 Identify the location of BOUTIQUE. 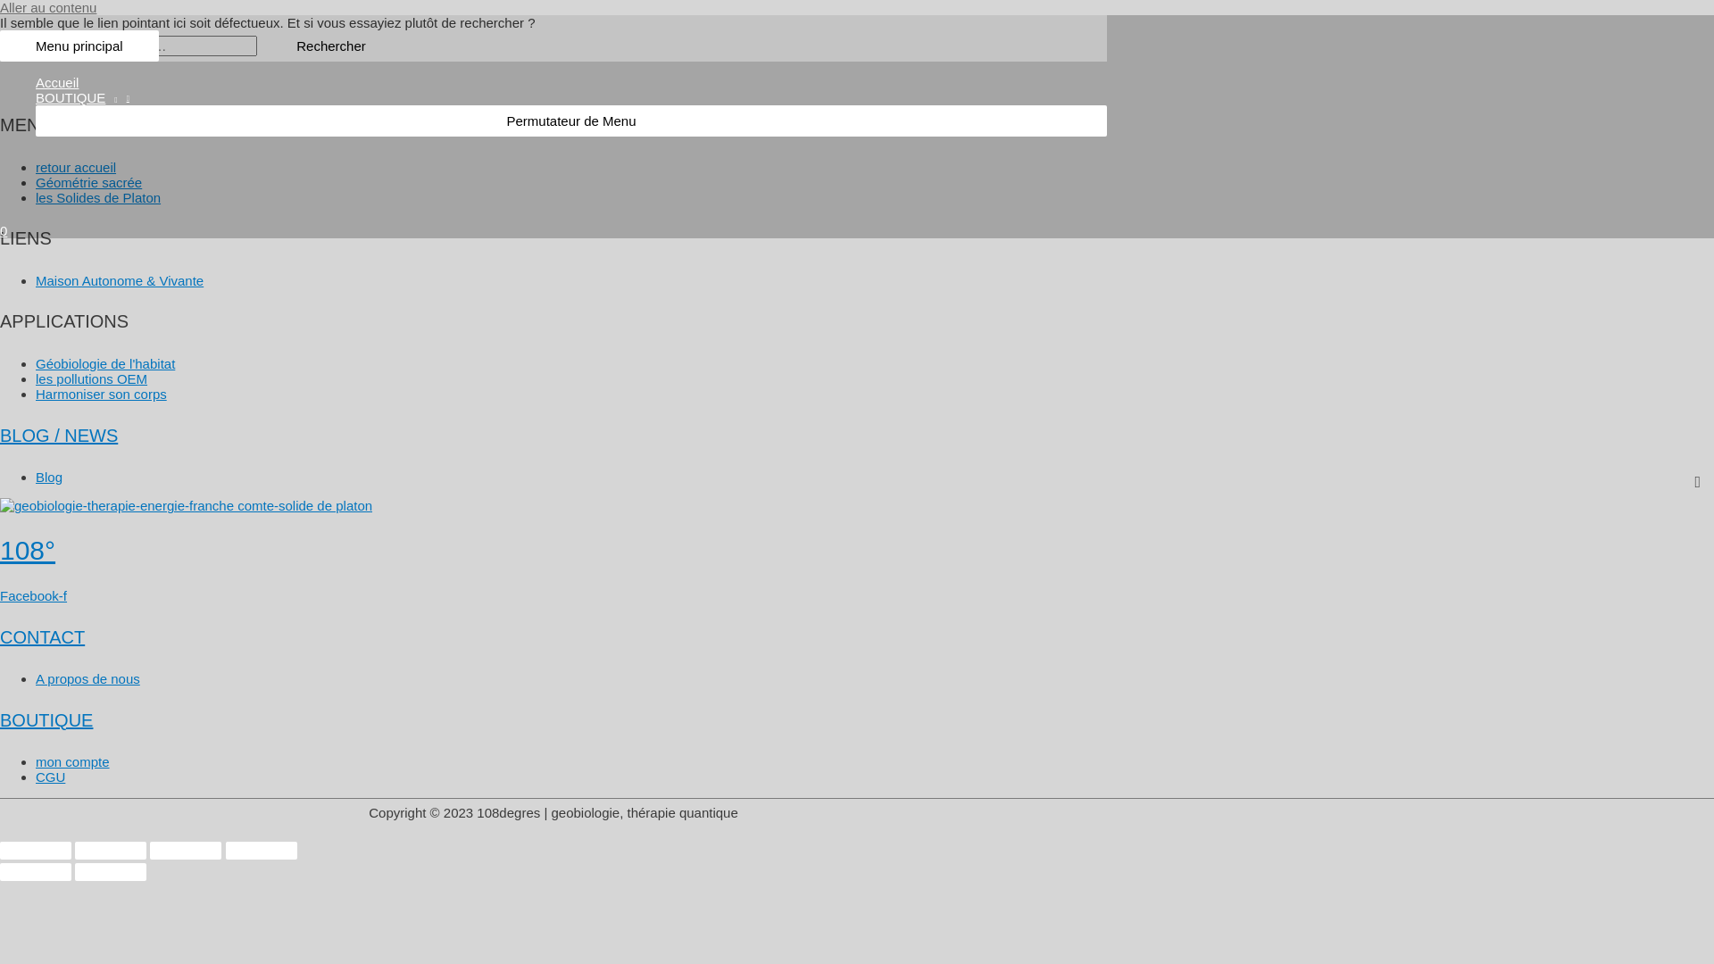
(46, 720).